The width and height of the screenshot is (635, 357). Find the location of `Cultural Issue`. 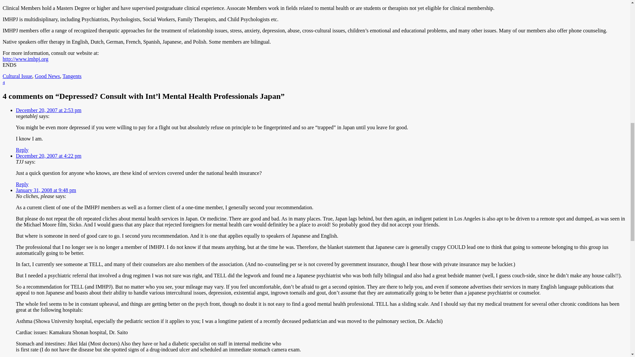

Cultural Issue is located at coordinates (17, 76).